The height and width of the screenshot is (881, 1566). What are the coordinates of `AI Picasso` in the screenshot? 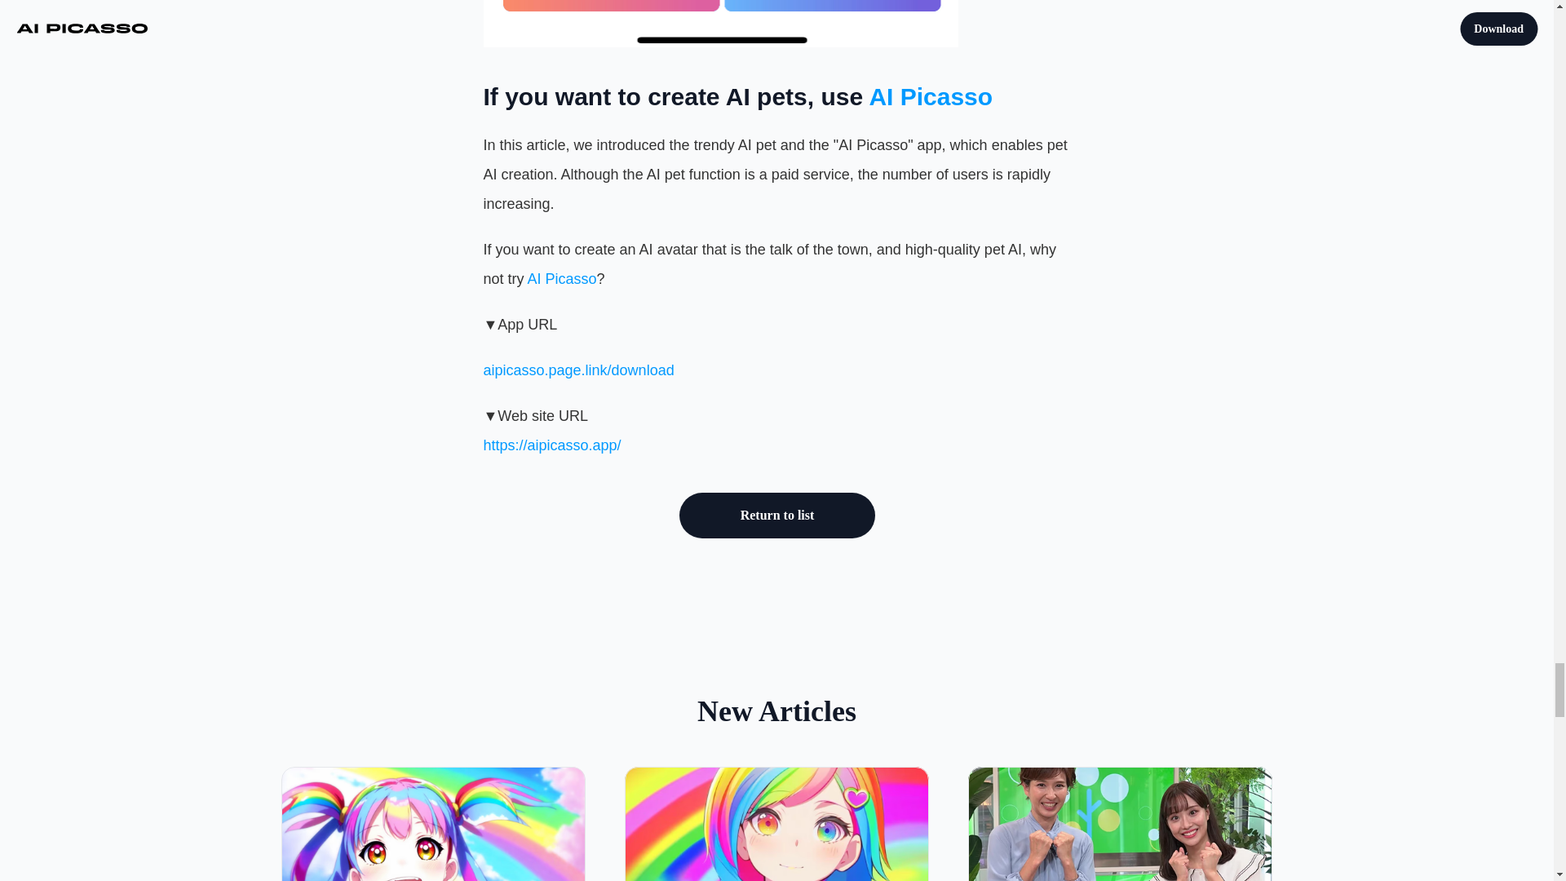 It's located at (931, 96).